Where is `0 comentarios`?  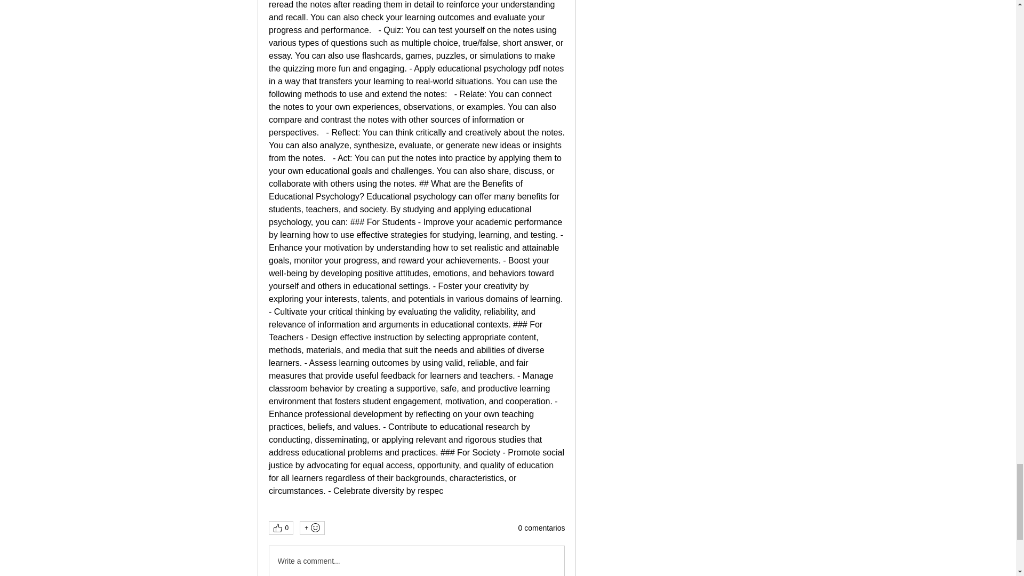
0 comentarios is located at coordinates (541, 528).